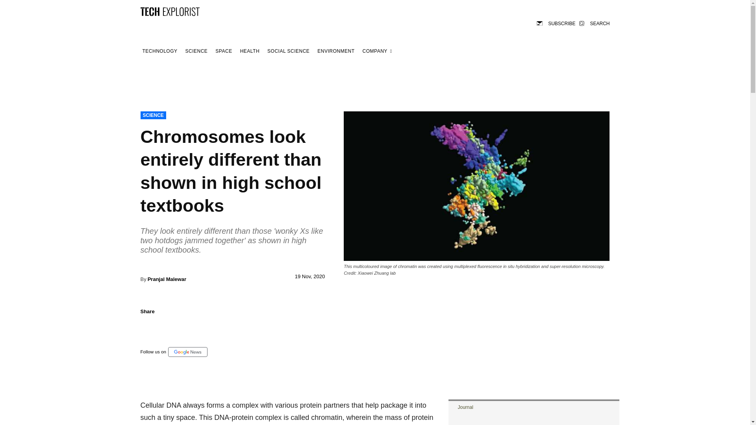  I want to click on ENVIRONMENT, so click(335, 51).